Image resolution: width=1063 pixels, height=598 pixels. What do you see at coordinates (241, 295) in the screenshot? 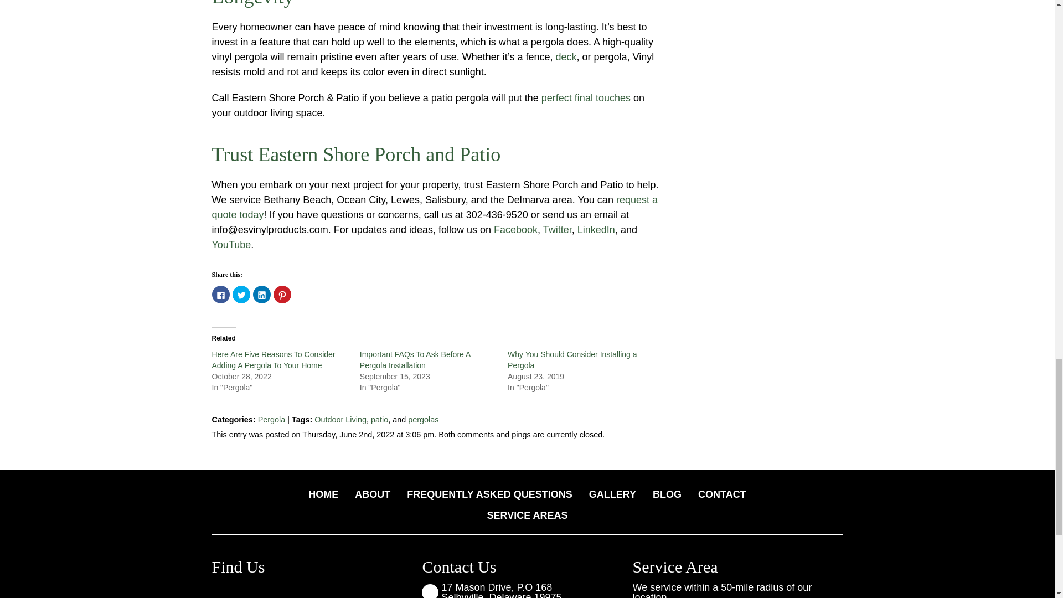
I see `Click to share on Twitter` at bounding box center [241, 295].